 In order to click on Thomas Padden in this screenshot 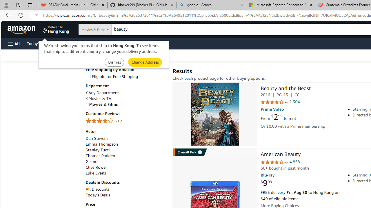, I will do `click(126, 156)`.